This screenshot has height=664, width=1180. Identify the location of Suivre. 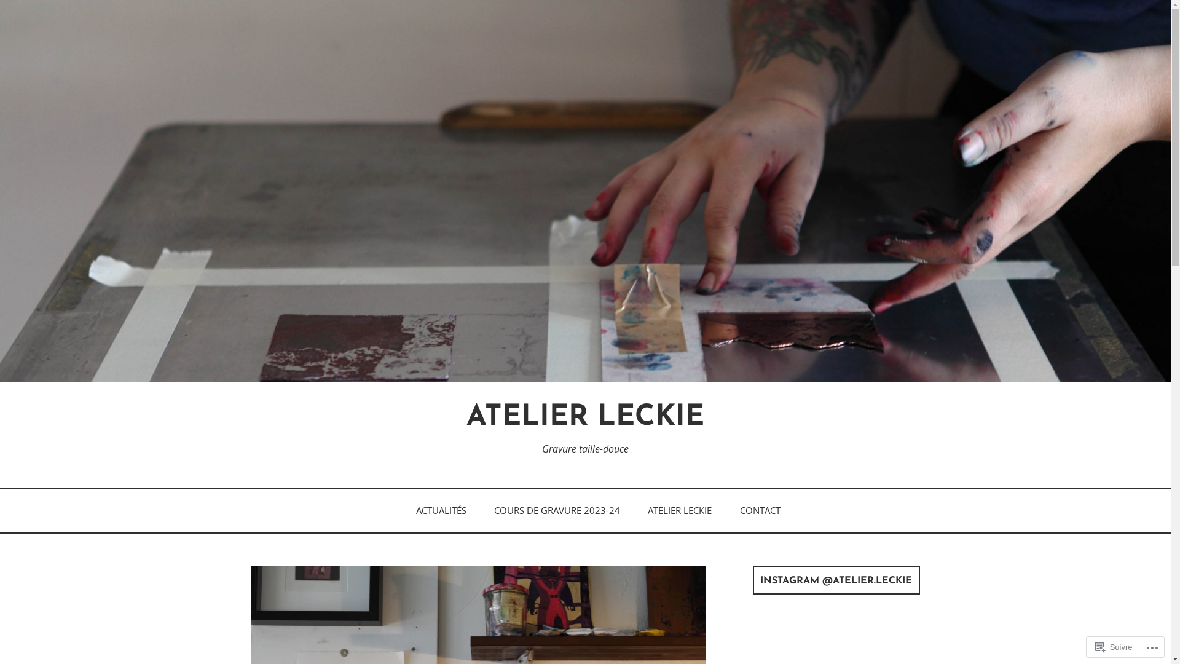
(1114, 647).